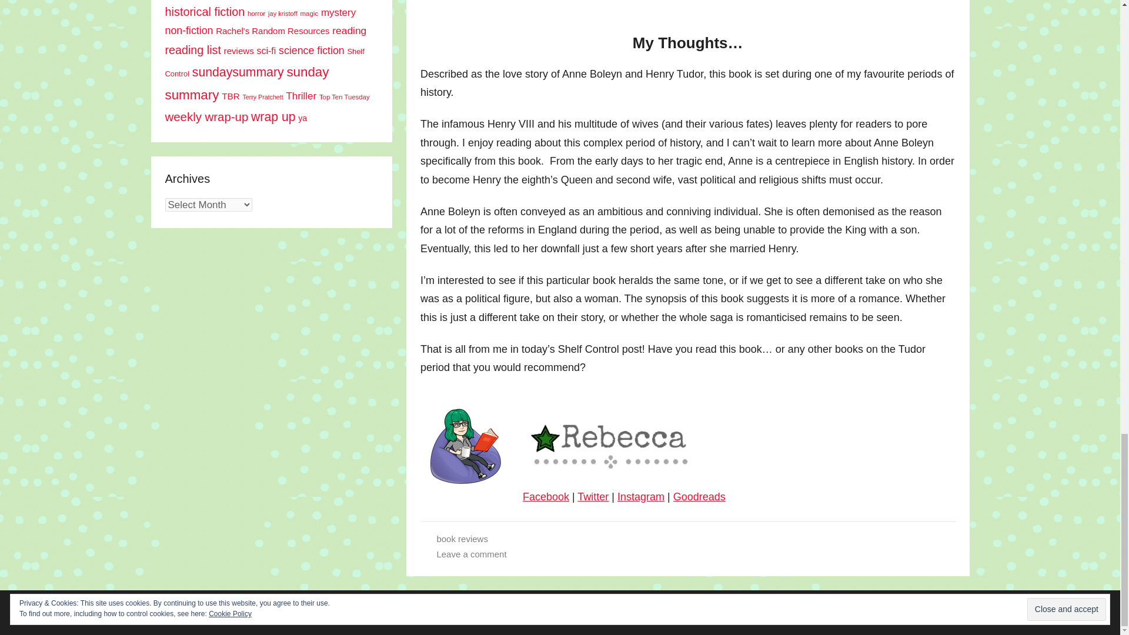  I want to click on Leave a comment, so click(470, 554).